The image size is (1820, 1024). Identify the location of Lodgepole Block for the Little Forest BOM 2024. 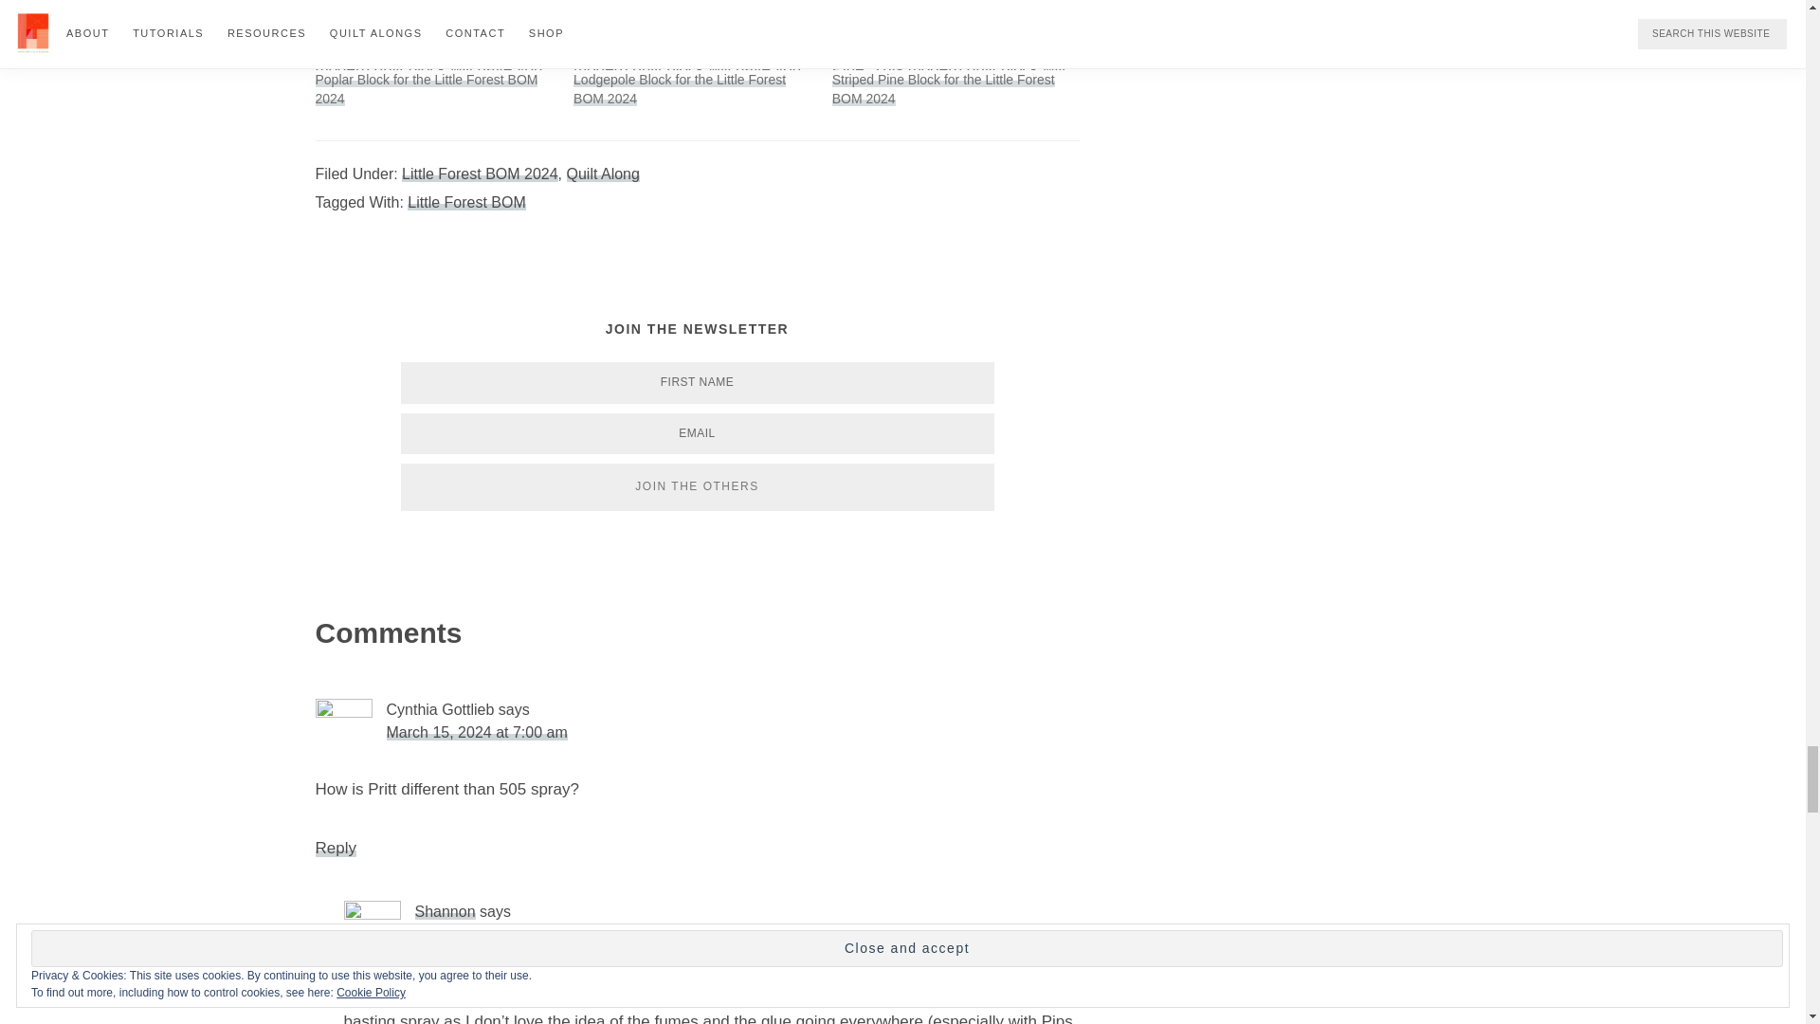
(679, 89).